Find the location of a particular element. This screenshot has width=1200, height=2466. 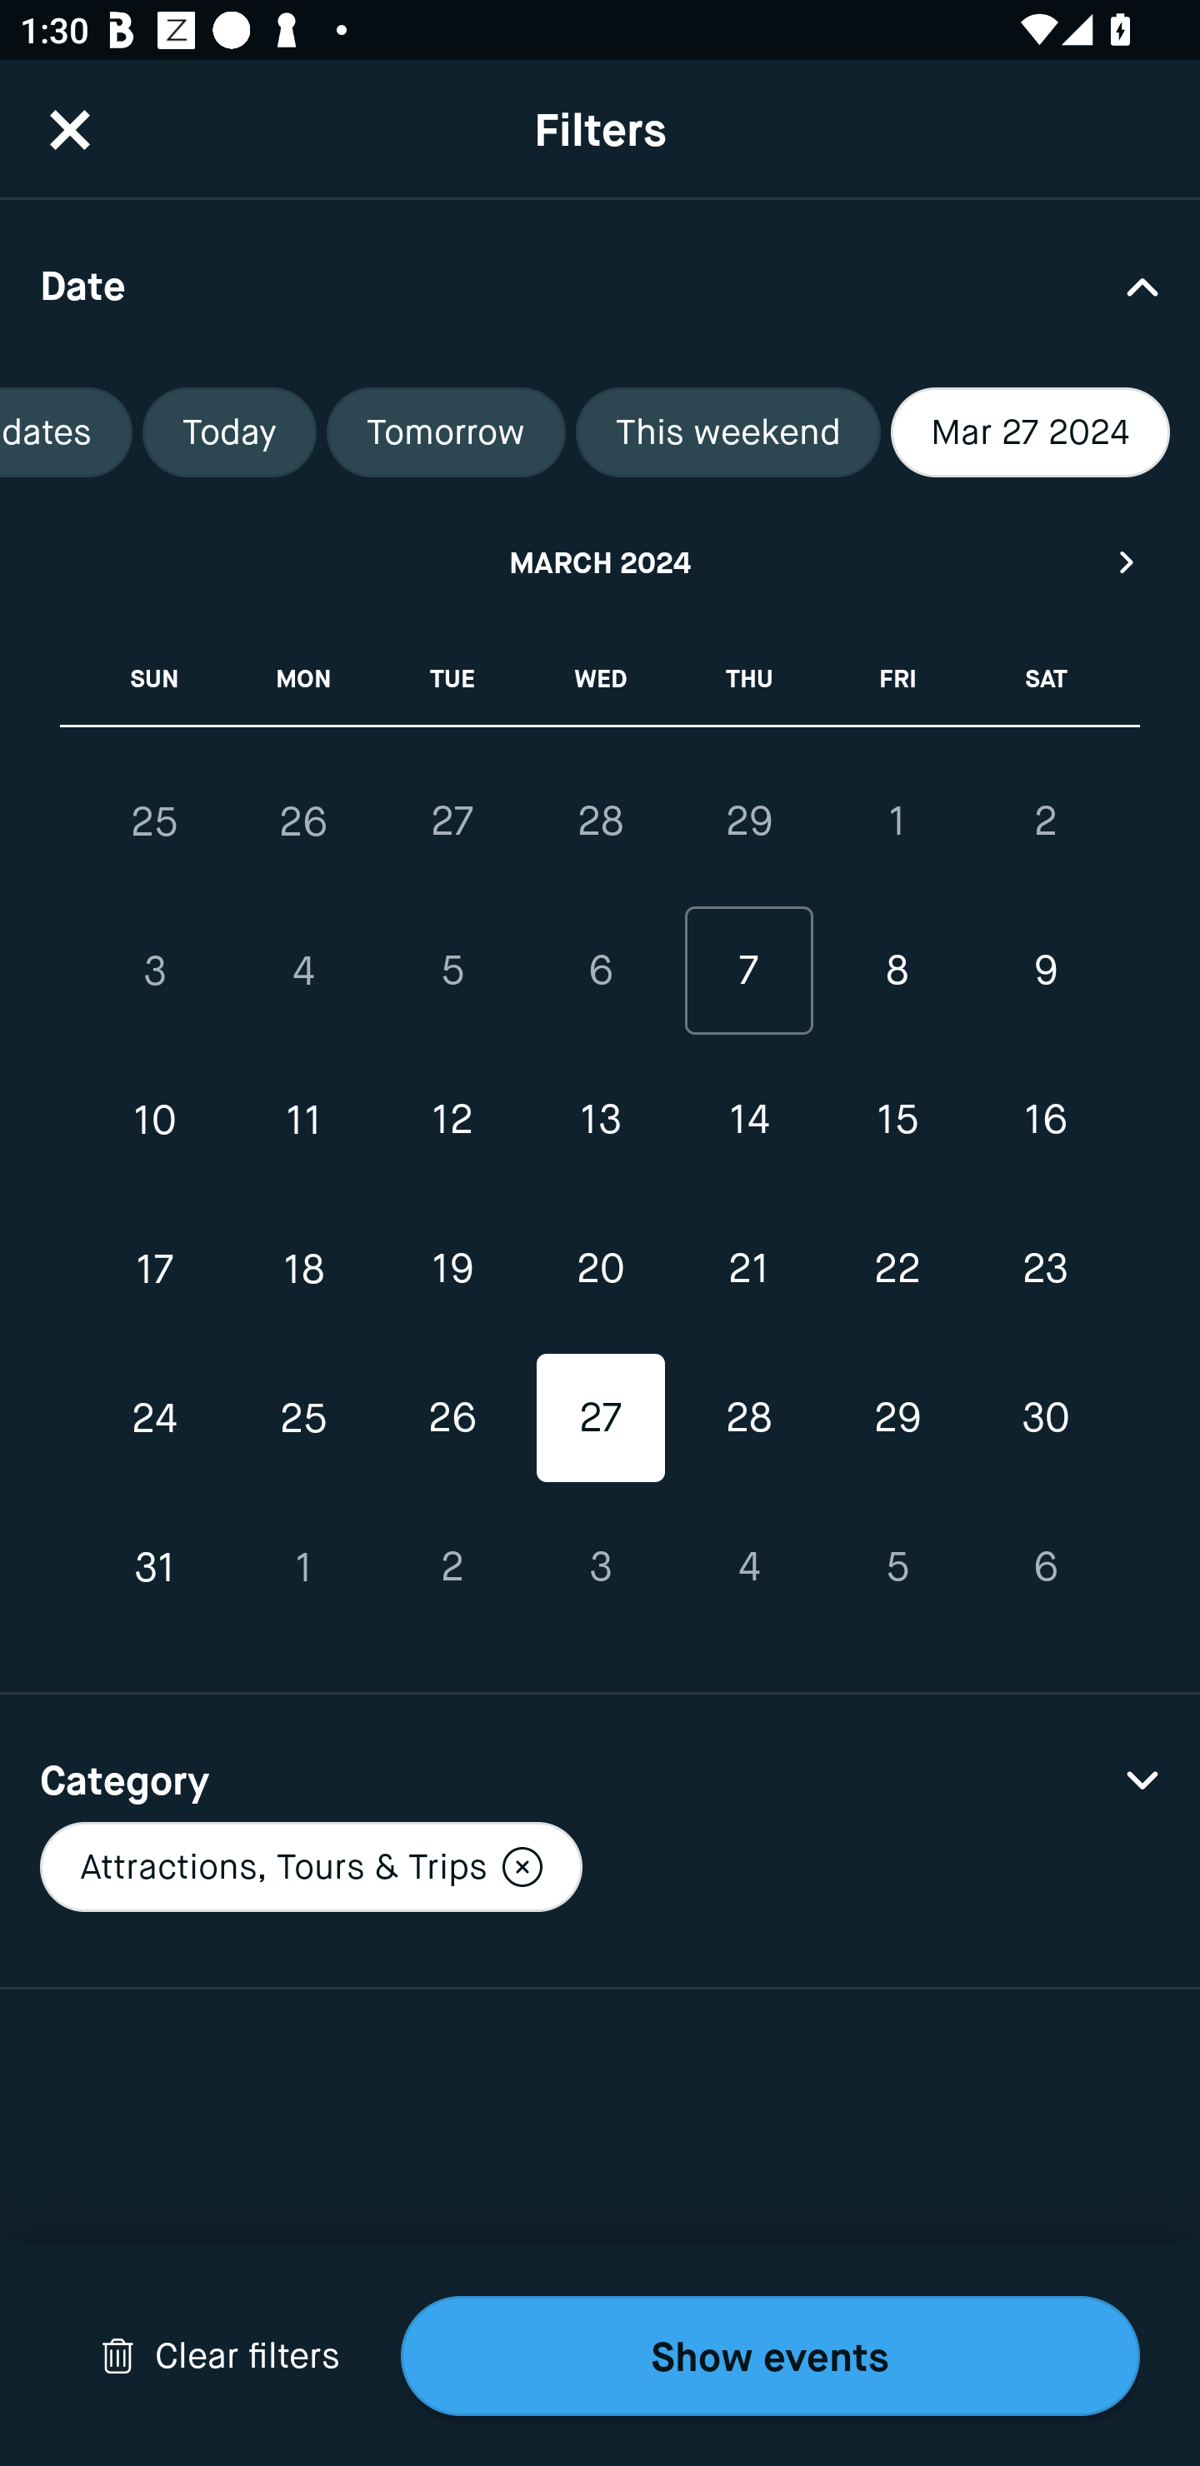

CloseButton is located at coordinates (70, 129).